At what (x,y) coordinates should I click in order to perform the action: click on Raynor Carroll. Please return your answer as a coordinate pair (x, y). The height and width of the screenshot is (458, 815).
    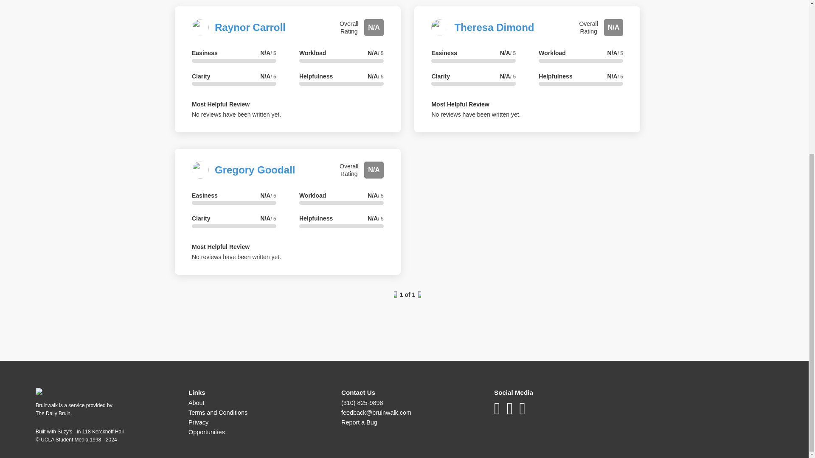
    Looking at the image, I should click on (250, 27).